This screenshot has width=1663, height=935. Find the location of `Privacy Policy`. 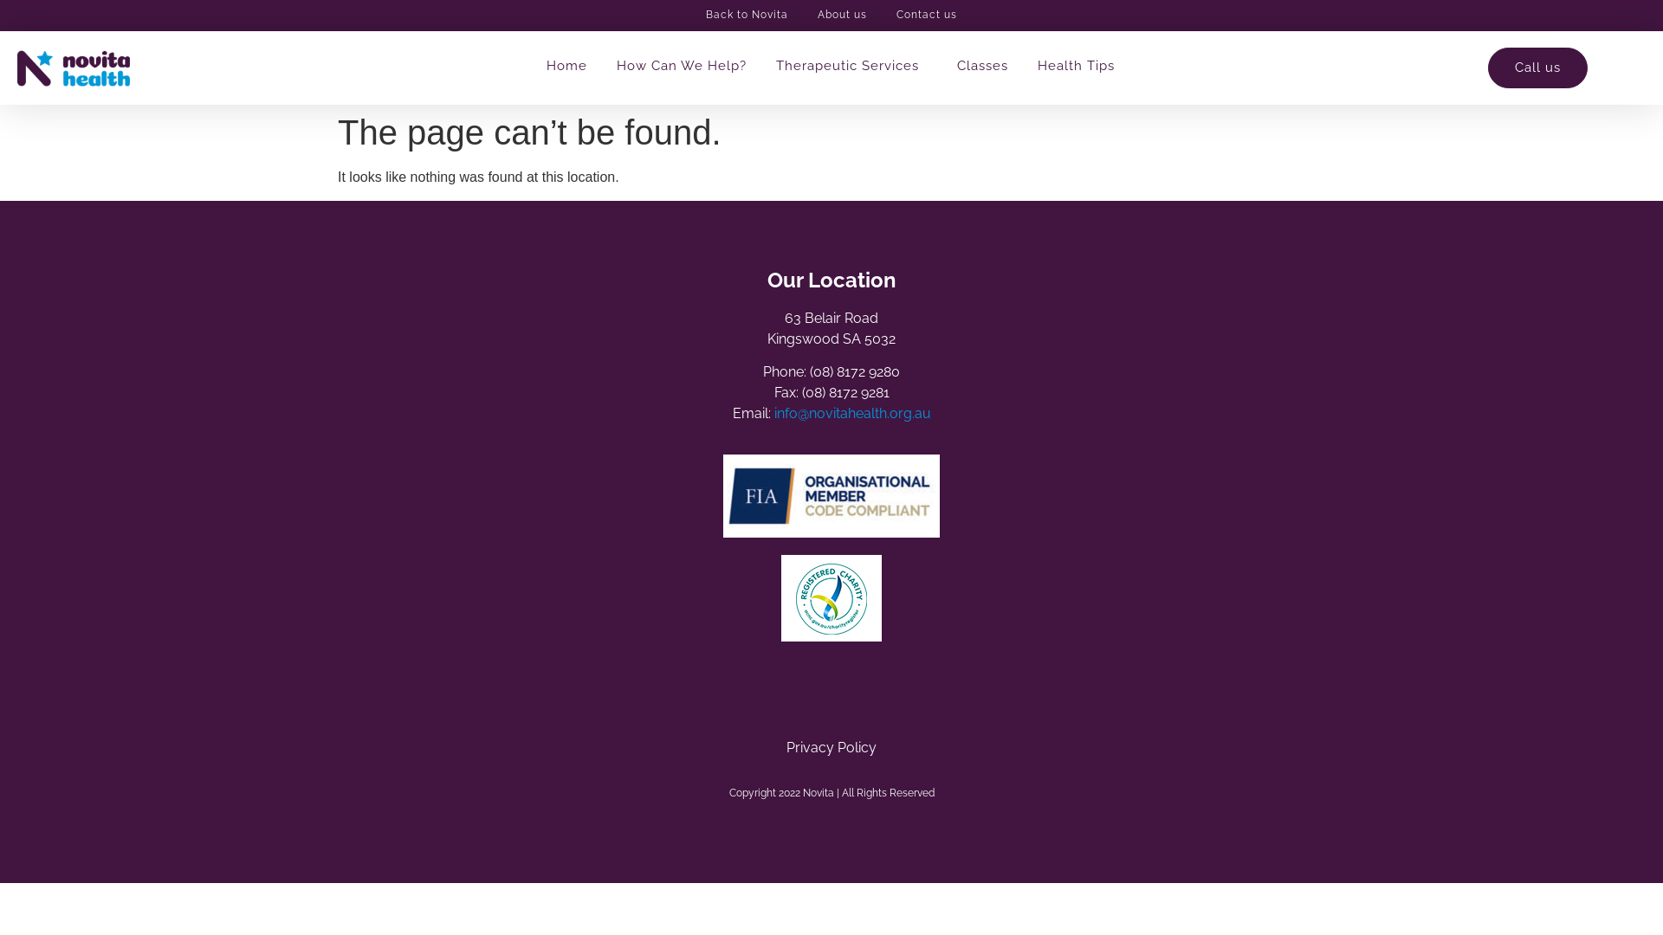

Privacy Policy is located at coordinates (831, 748).